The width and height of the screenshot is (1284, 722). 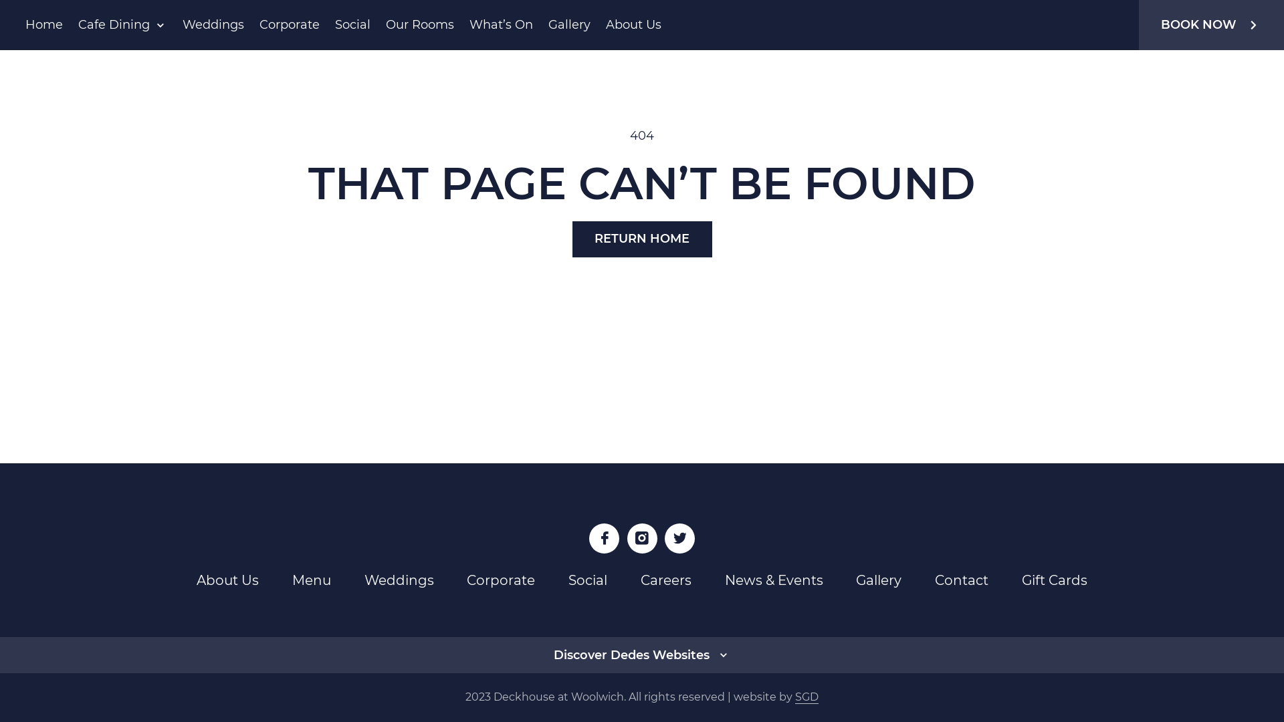 What do you see at coordinates (634, 25) in the screenshot?
I see `About Us` at bounding box center [634, 25].